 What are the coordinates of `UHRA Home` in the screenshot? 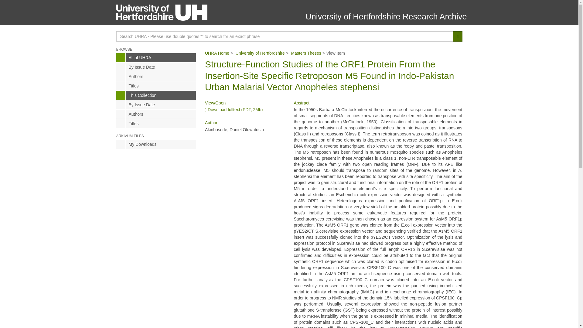 It's located at (217, 53).